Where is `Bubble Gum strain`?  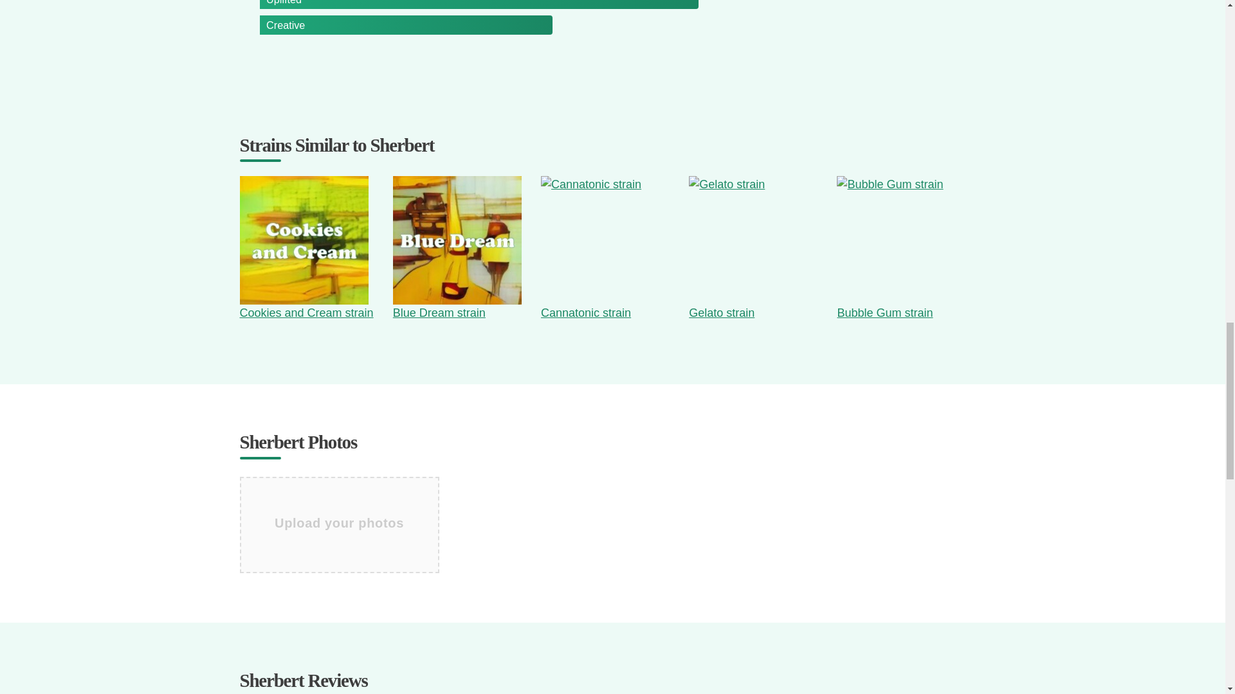 Bubble Gum strain is located at coordinates (884, 312).